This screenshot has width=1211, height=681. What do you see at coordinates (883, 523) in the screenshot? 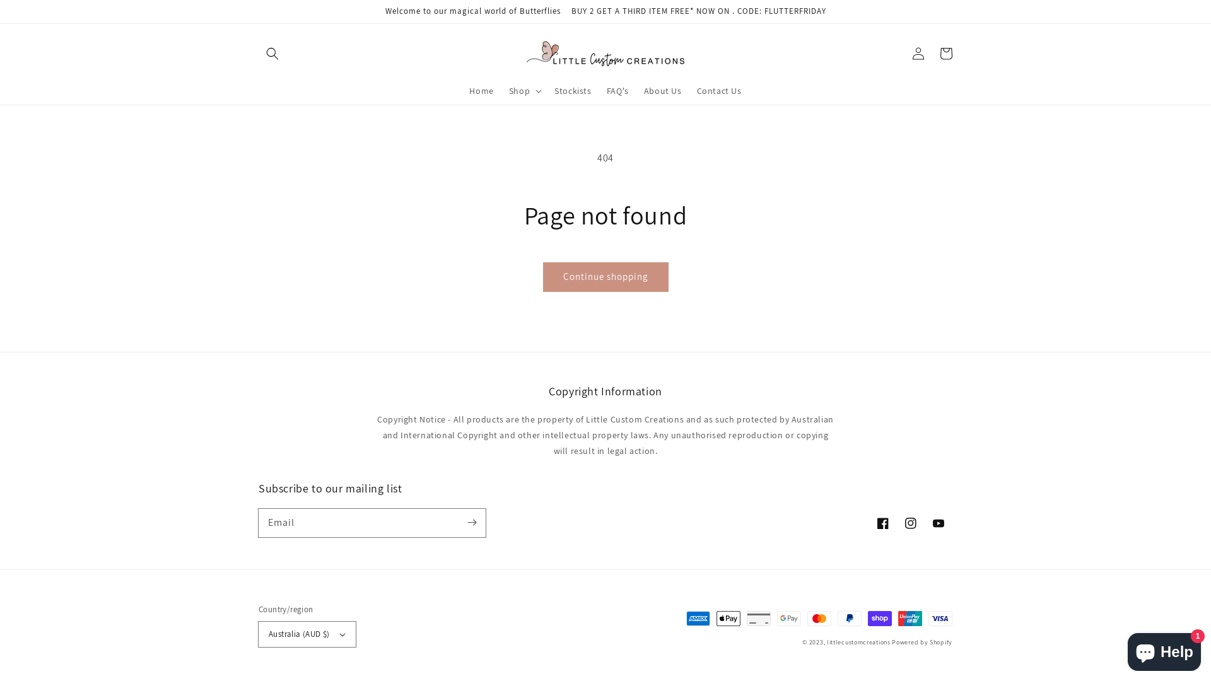
I see `Facebook` at bounding box center [883, 523].